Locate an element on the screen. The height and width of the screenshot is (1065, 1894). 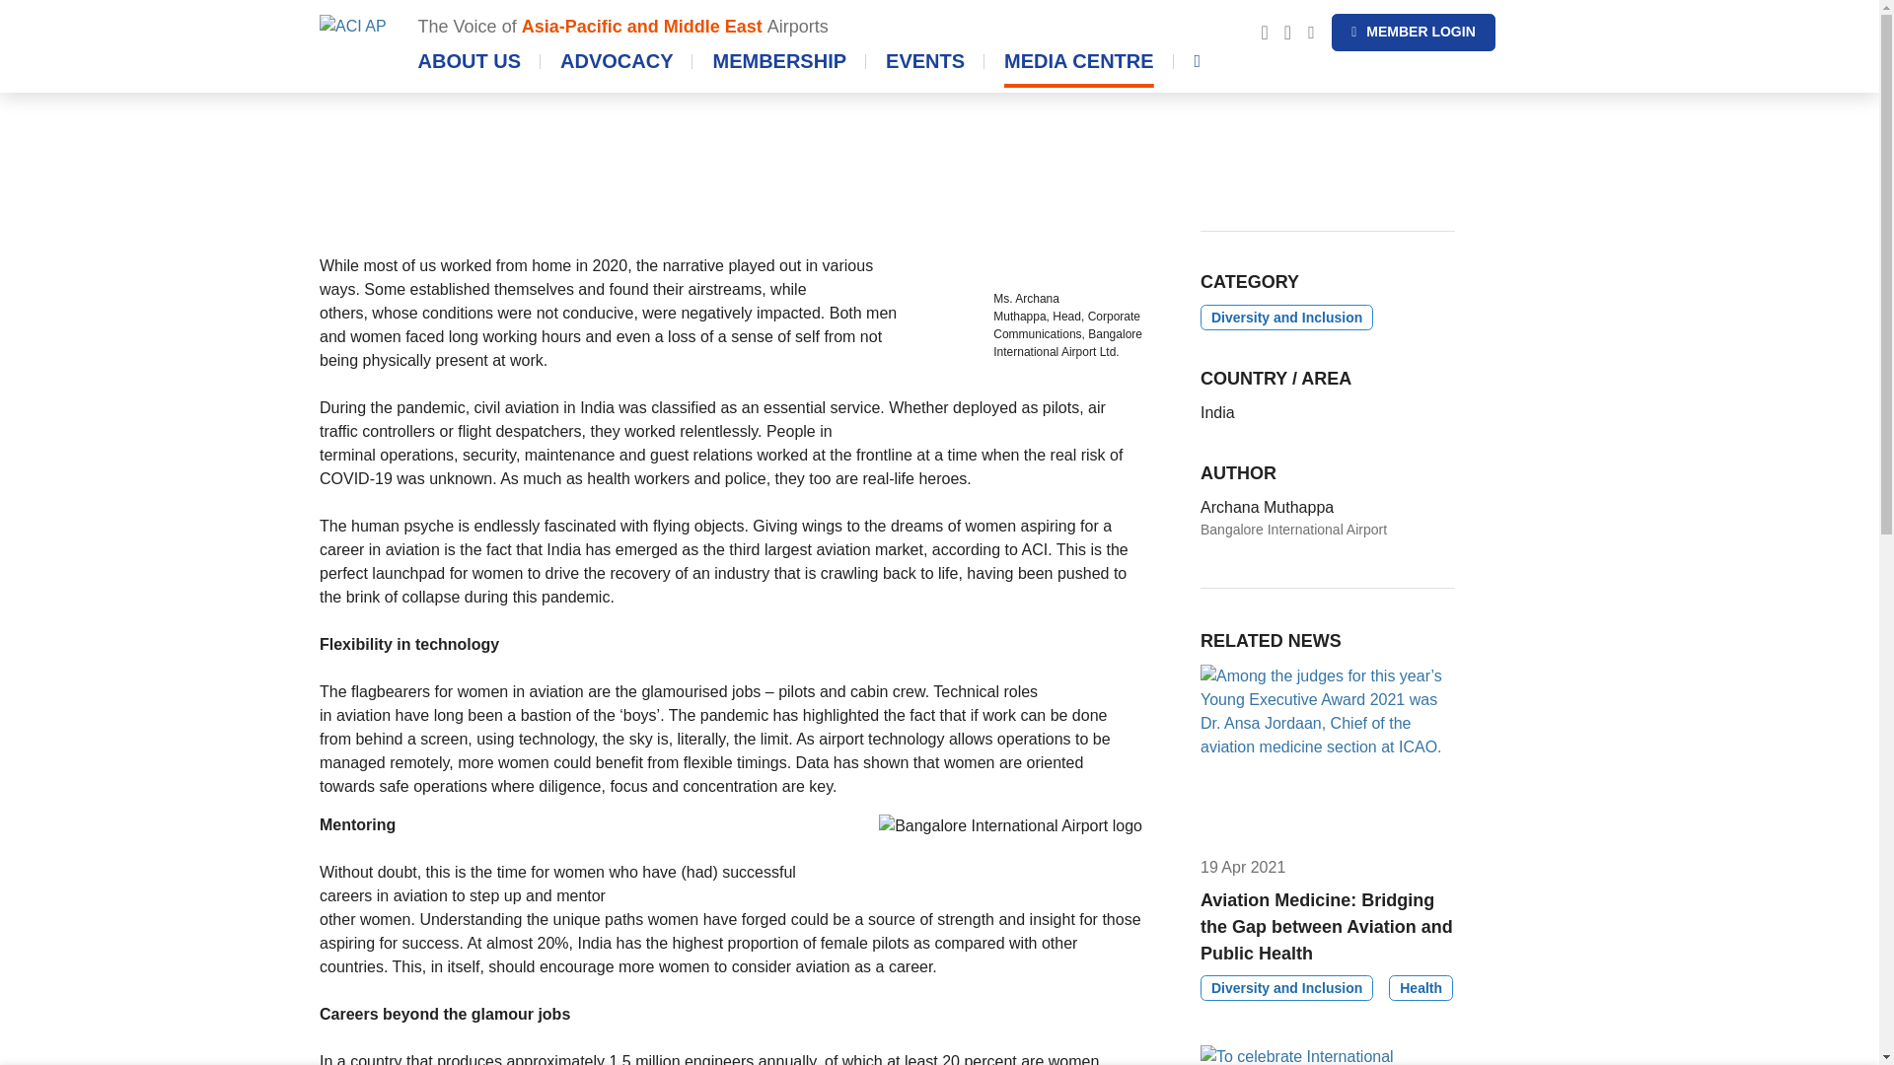
ABOUT US is located at coordinates (616, 67).